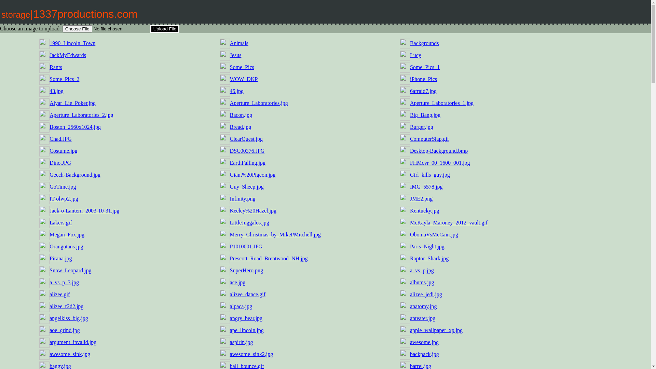 This screenshot has width=656, height=369. What do you see at coordinates (241, 306) in the screenshot?
I see `alpaca.jpg` at bounding box center [241, 306].